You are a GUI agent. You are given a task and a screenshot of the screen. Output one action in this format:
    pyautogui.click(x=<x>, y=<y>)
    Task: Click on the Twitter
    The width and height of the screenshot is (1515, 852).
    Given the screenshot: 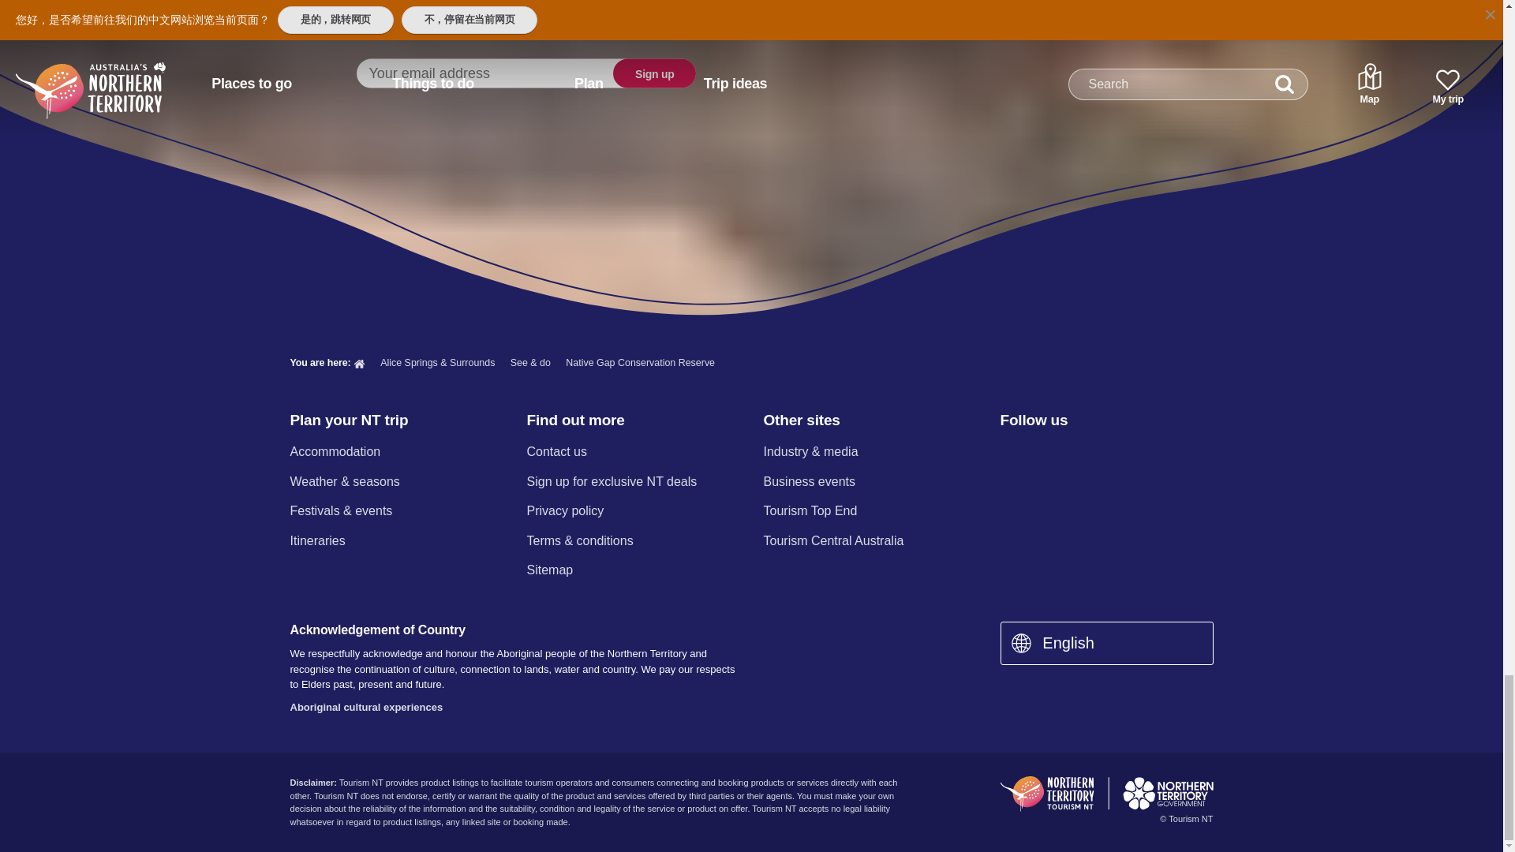 What is the action you would take?
    pyautogui.click(x=1093, y=453)
    